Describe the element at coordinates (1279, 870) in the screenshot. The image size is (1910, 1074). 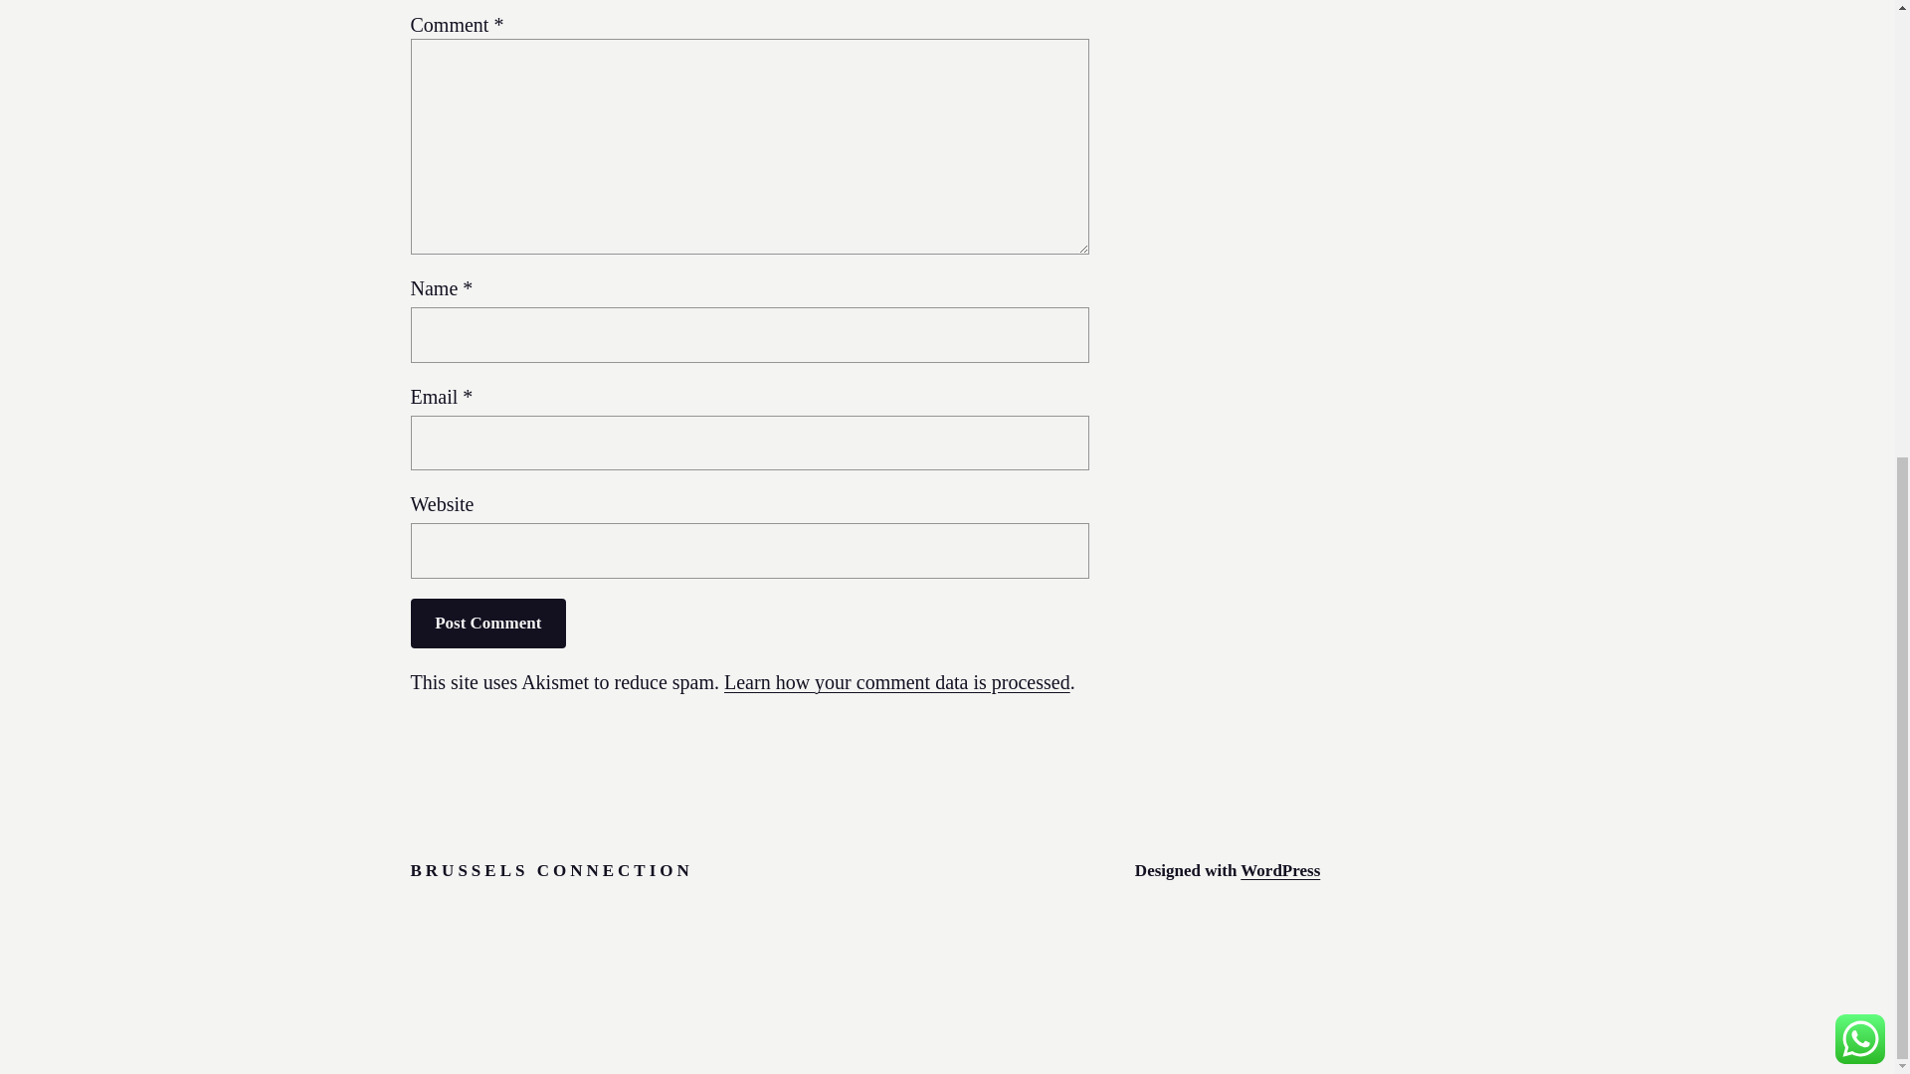
I see `WordPress` at that location.